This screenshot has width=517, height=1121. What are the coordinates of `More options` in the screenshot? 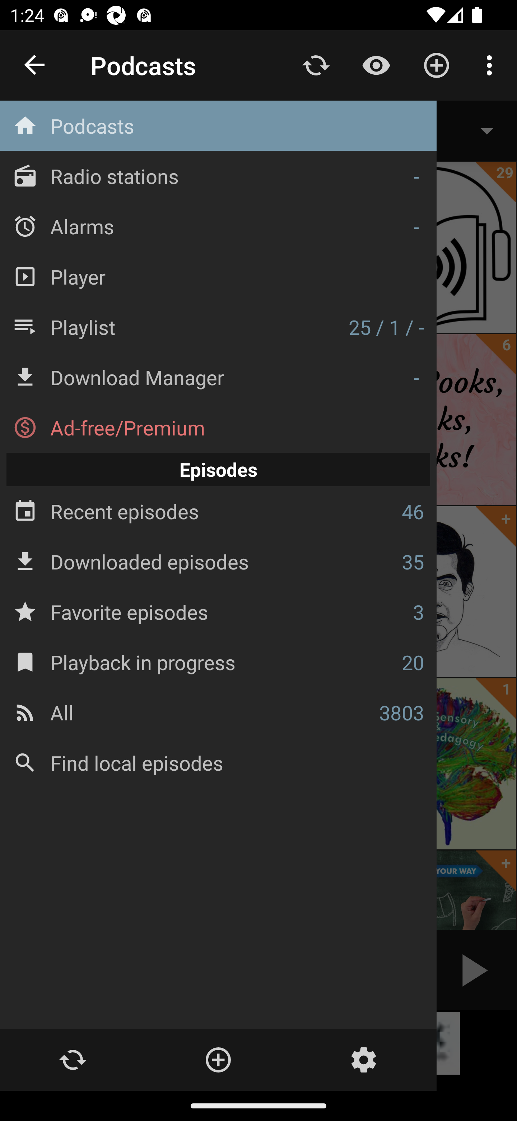 It's located at (492, 65).